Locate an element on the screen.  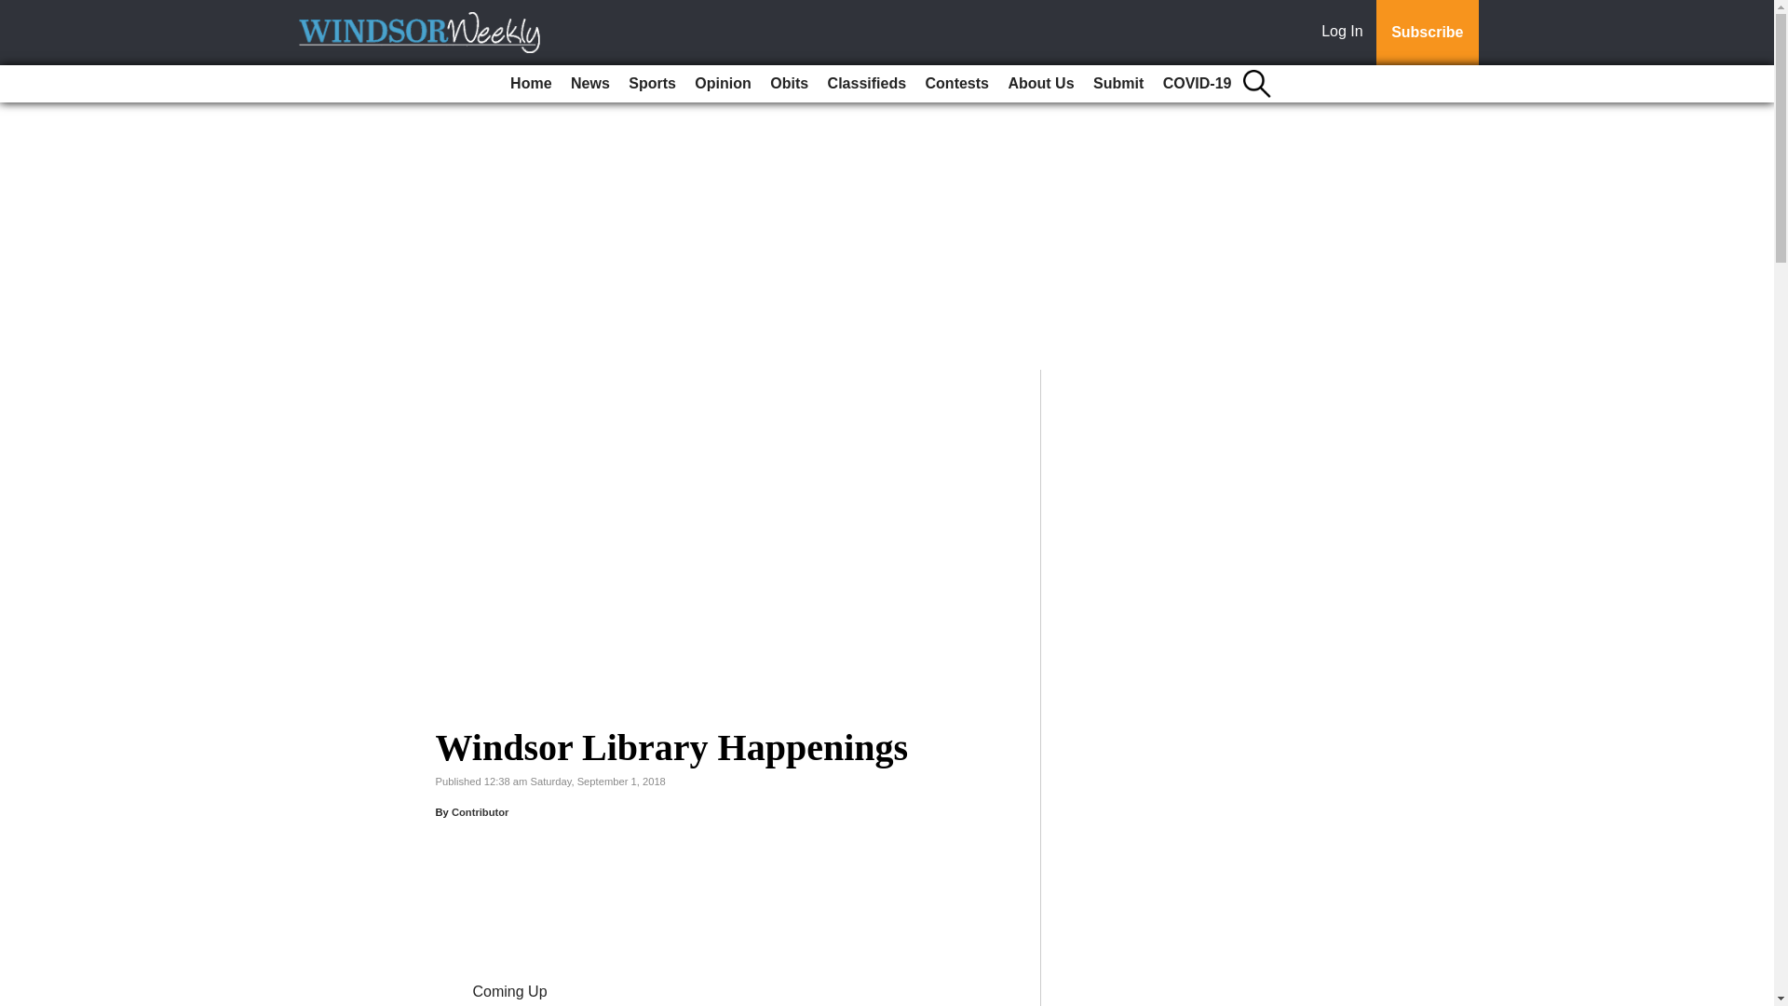
Sports is located at coordinates (652, 84).